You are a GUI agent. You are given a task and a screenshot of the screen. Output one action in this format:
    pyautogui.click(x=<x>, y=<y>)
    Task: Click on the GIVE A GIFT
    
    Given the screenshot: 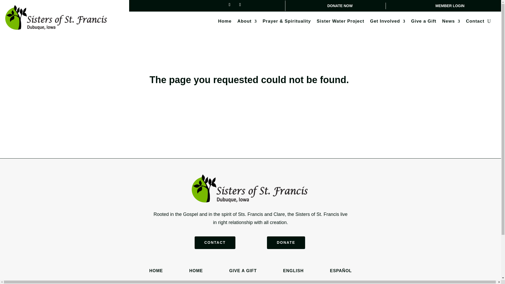 What is the action you would take?
    pyautogui.click(x=243, y=270)
    